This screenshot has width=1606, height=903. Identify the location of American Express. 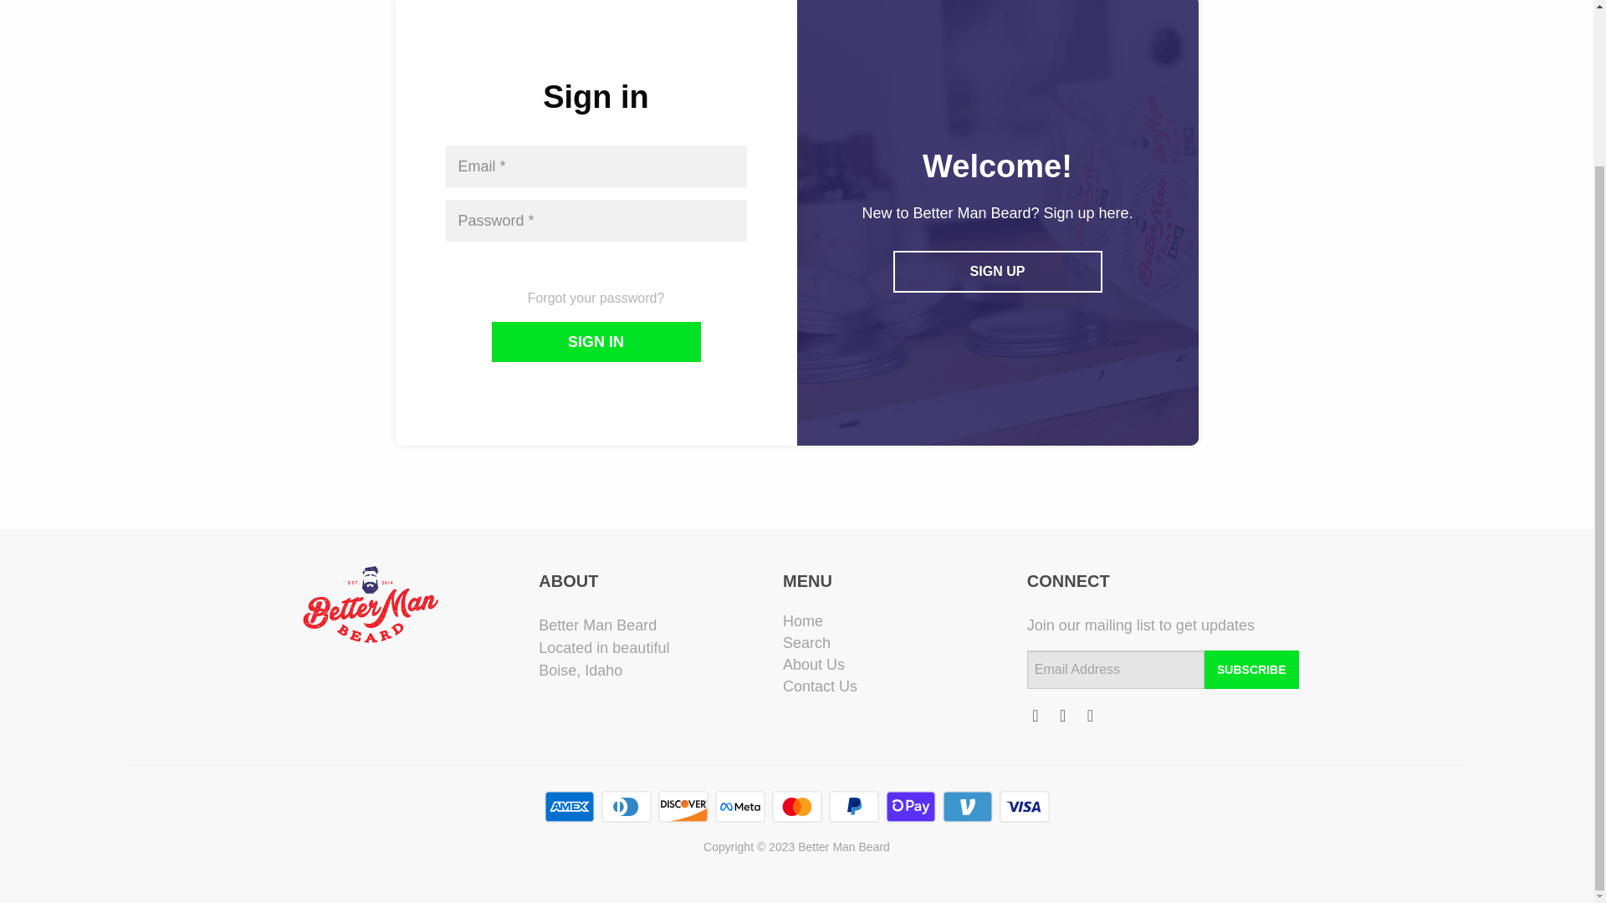
(569, 806).